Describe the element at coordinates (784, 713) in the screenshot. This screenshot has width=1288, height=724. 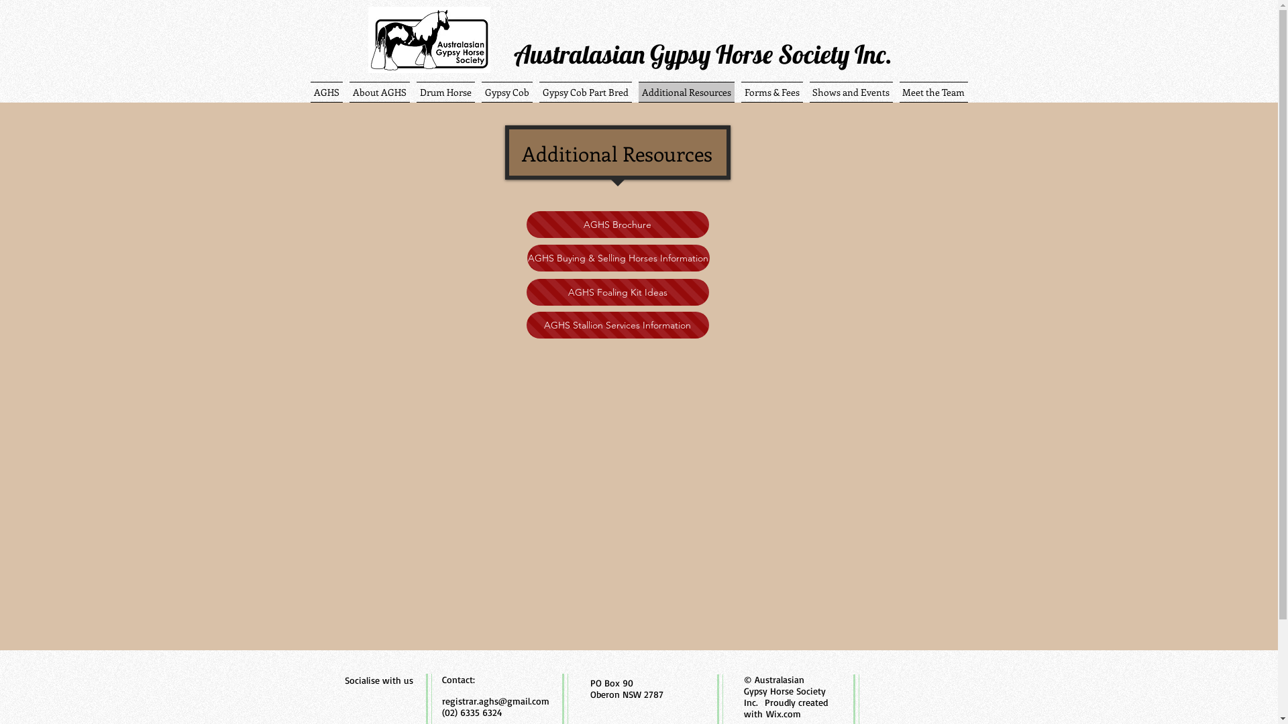
I see `Wix.com` at that location.